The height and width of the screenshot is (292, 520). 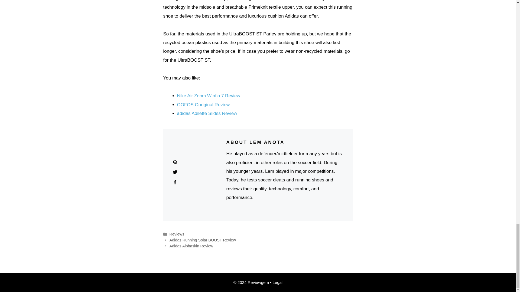 I want to click on OOFOS Ooriginal Review, so click(x=203, y=105).